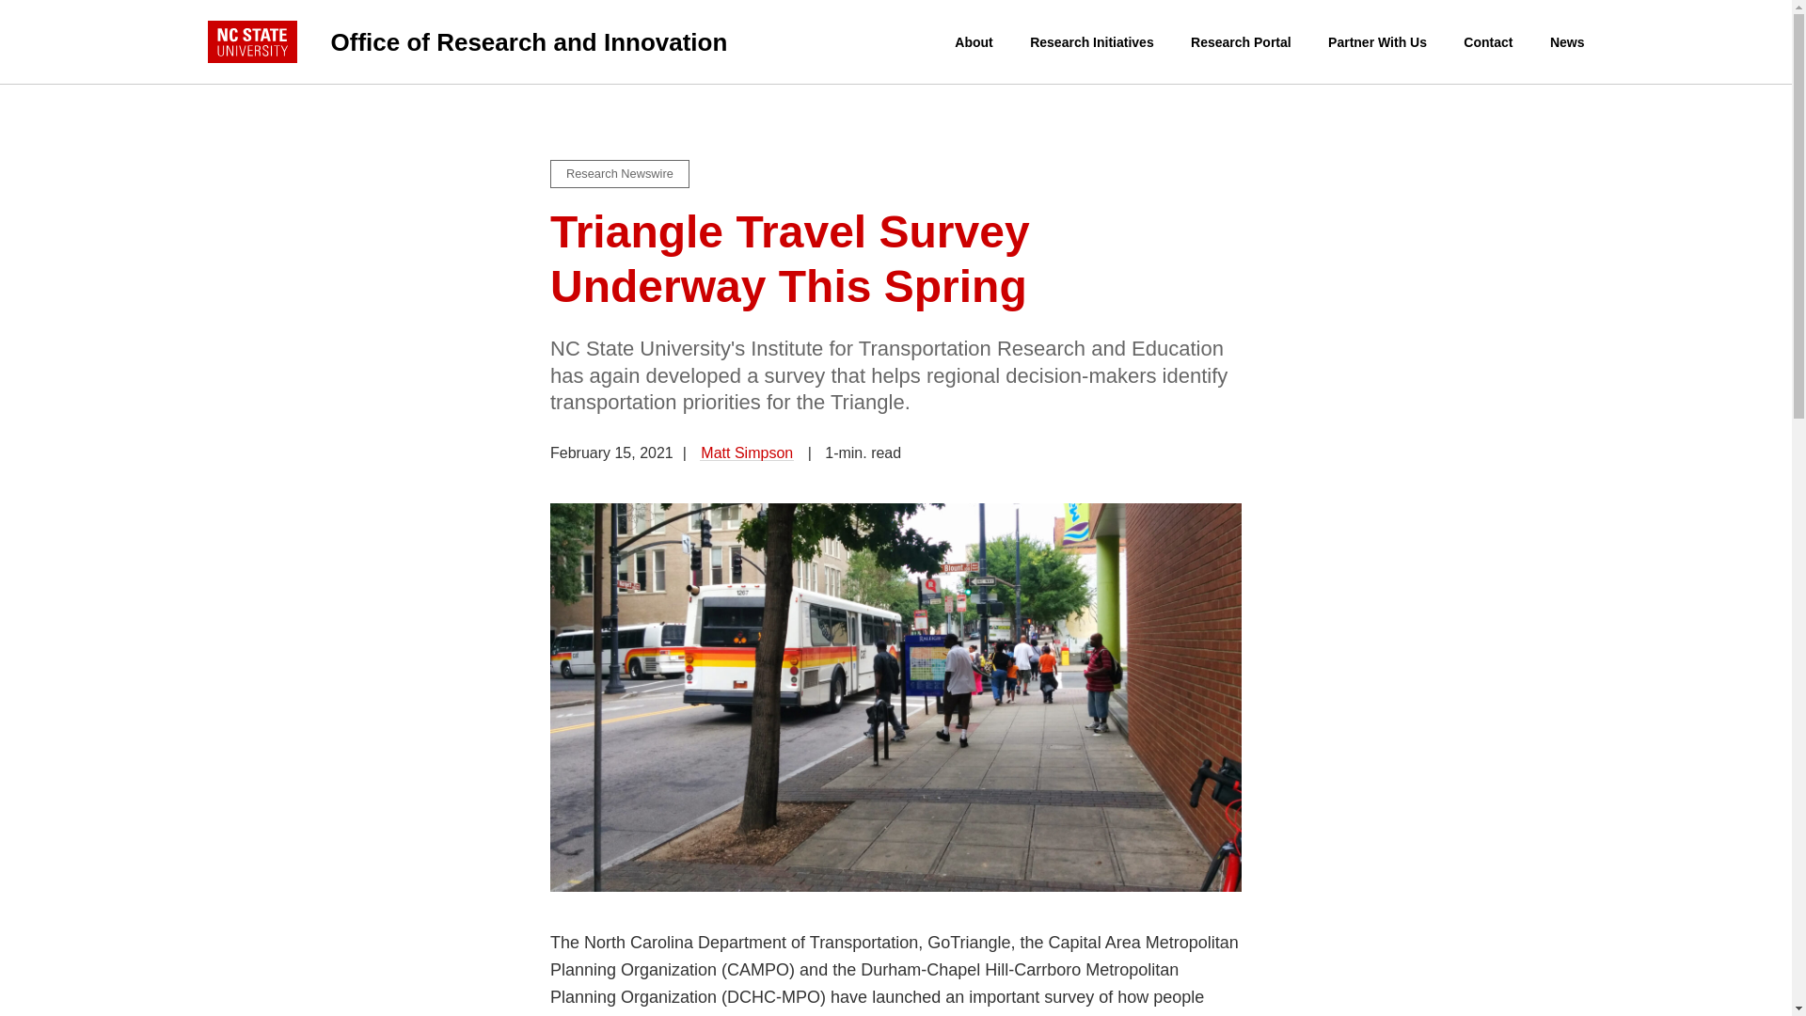  I want to click on Partner With Us, so click(1377, 42).